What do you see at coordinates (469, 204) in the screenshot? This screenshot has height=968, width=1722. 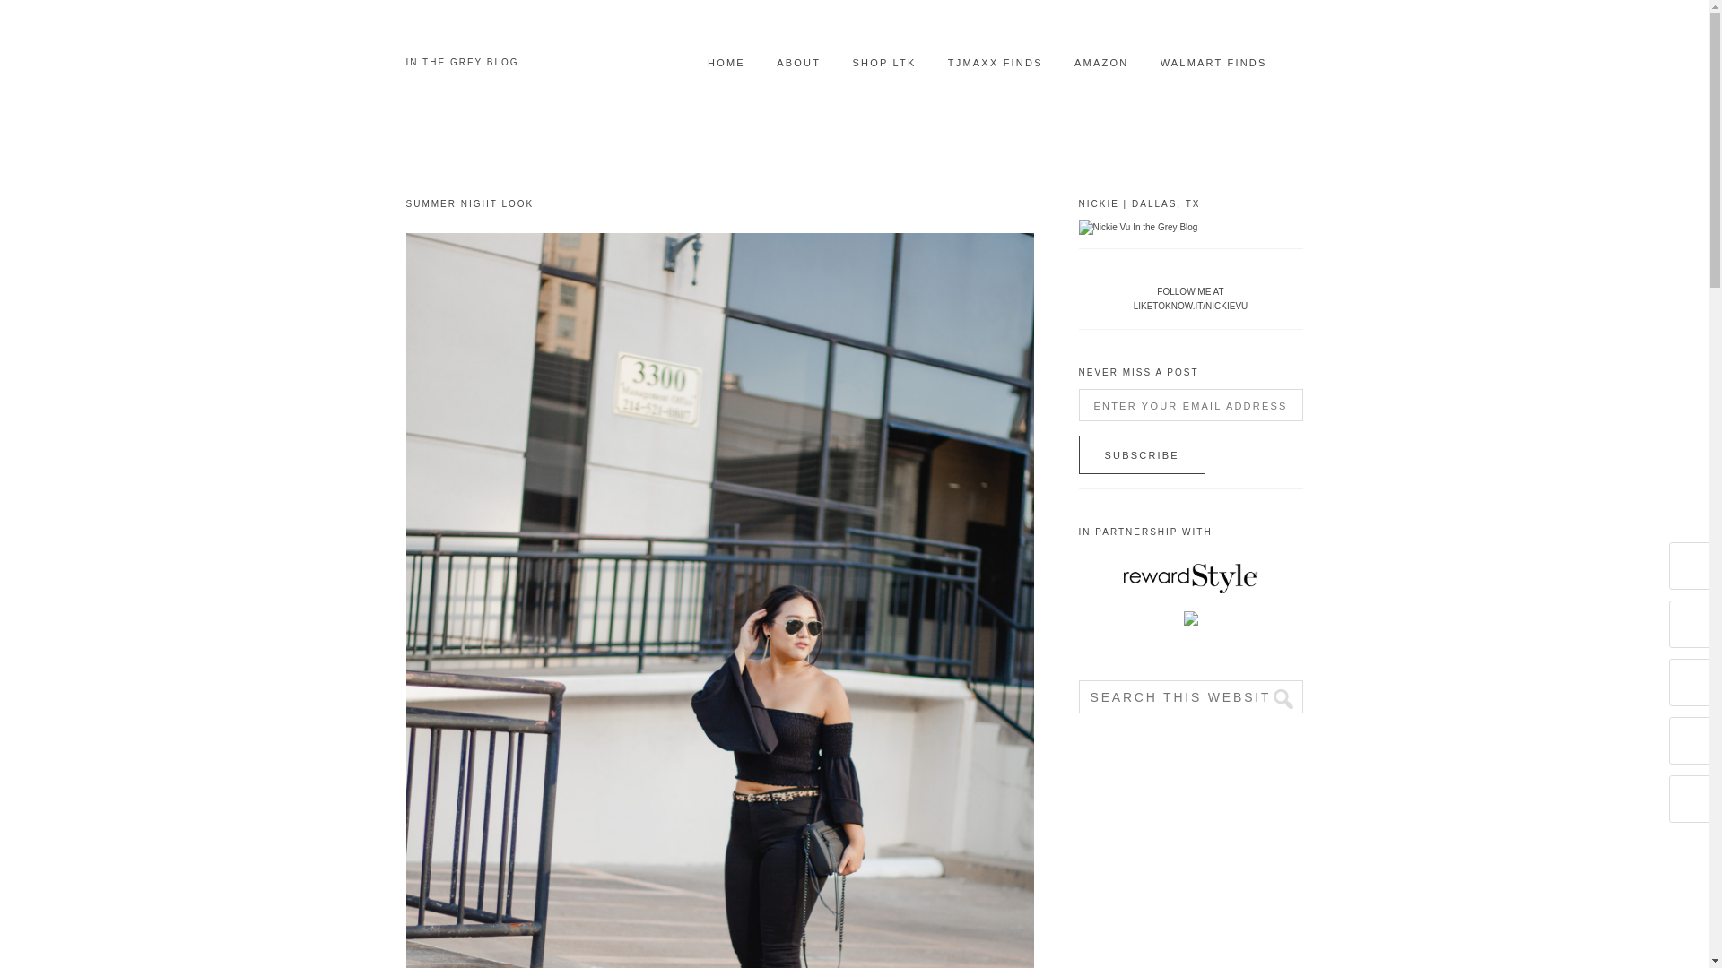 I see `SUMMER NIGHT LOOK` at bounding box center [469, 204].